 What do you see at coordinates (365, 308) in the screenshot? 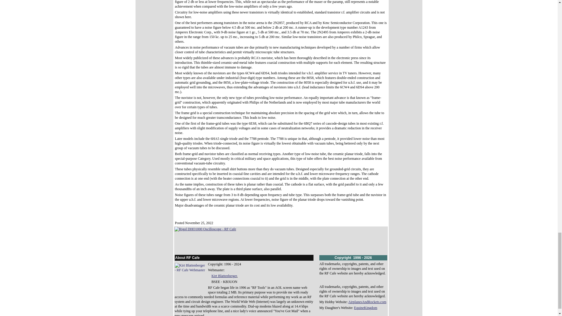
I see `EquineKingdom` at bounding box center [365, 308].